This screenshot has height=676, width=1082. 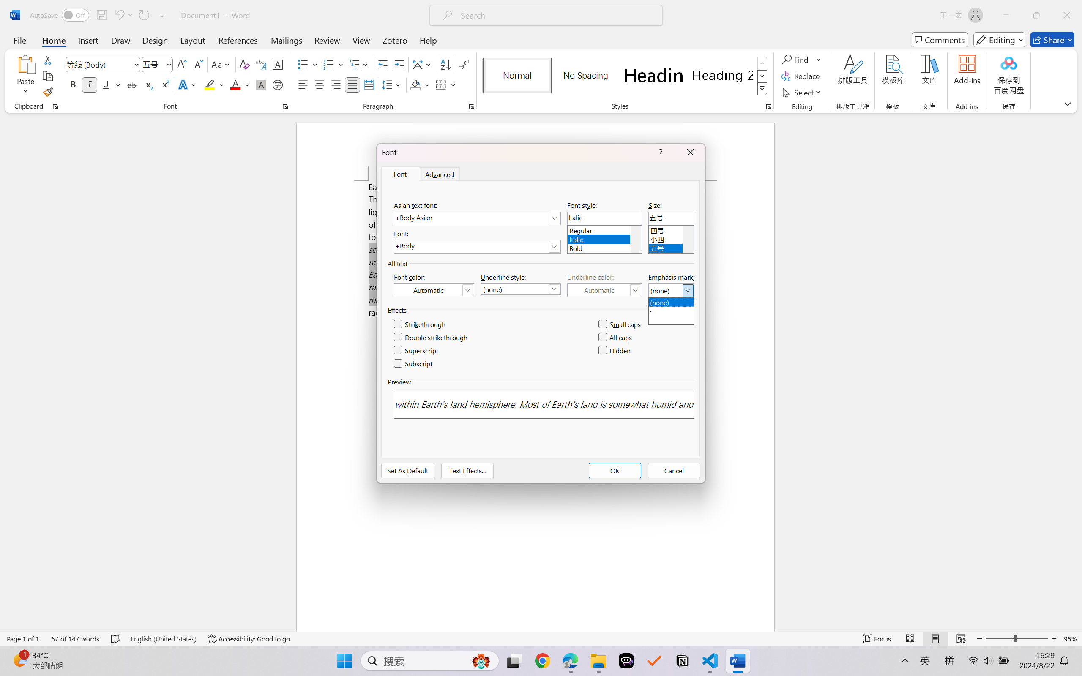 I want to click on Format Painter, so click(x=47, y=92).